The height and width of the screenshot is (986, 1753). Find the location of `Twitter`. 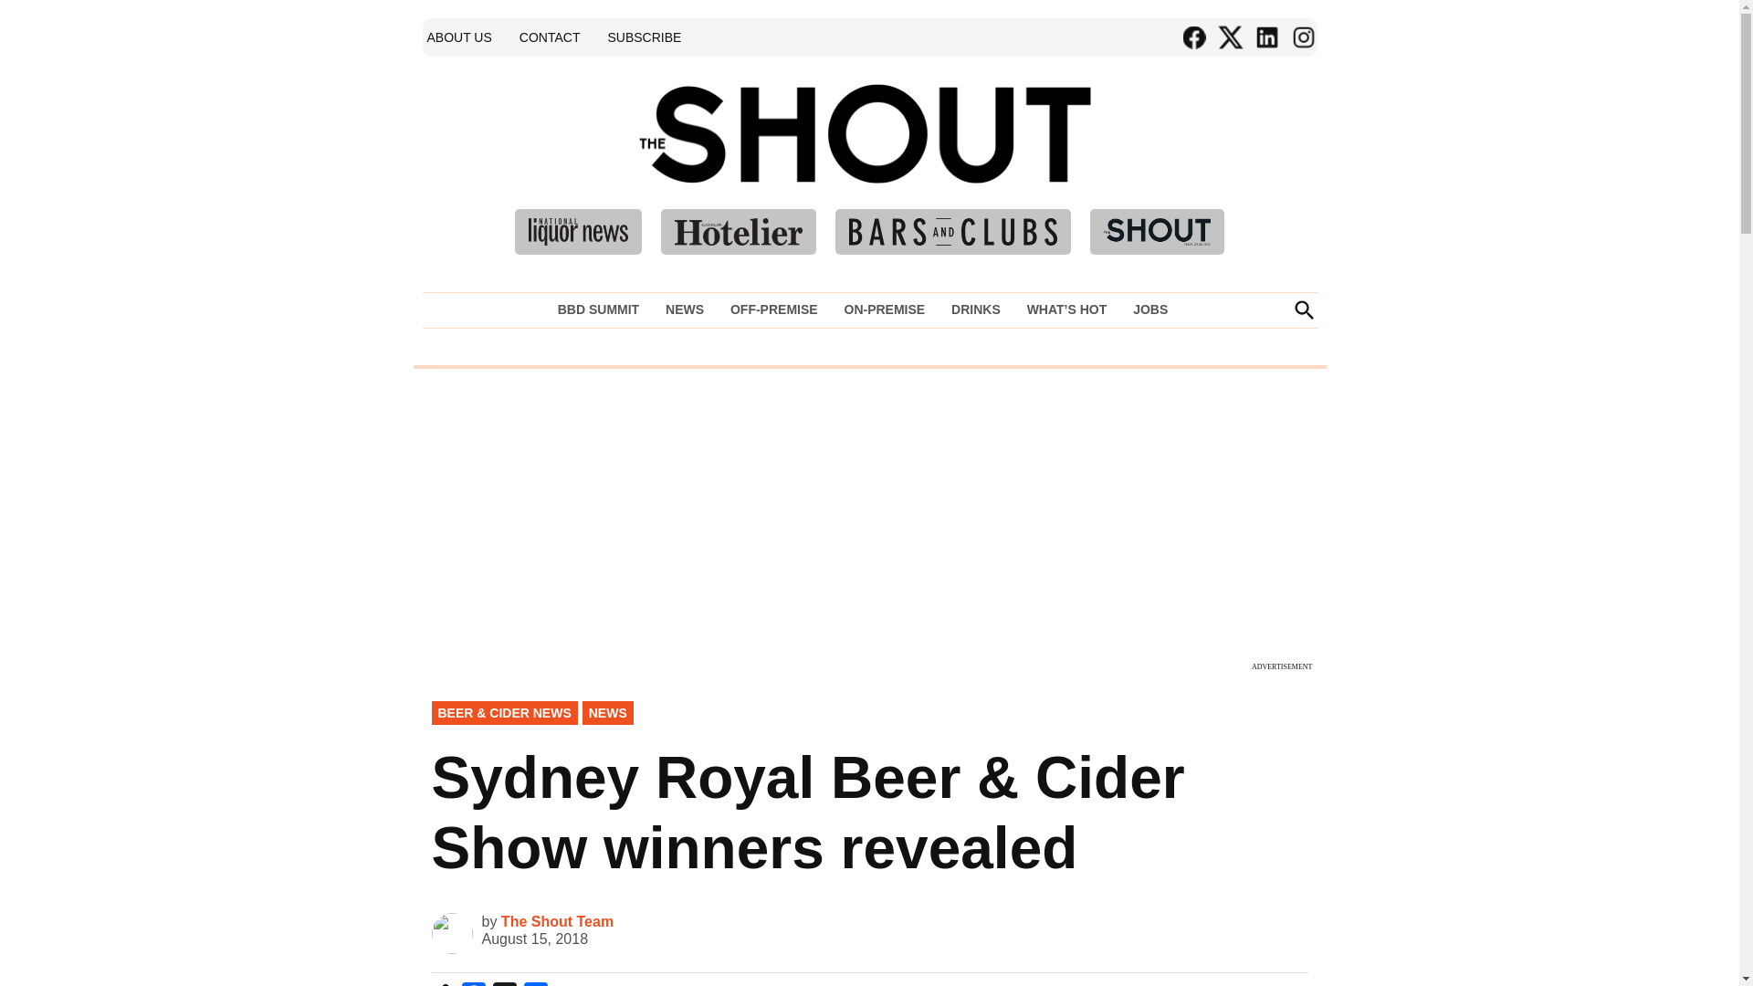

Twitter is located at coordinates (1229, 37).